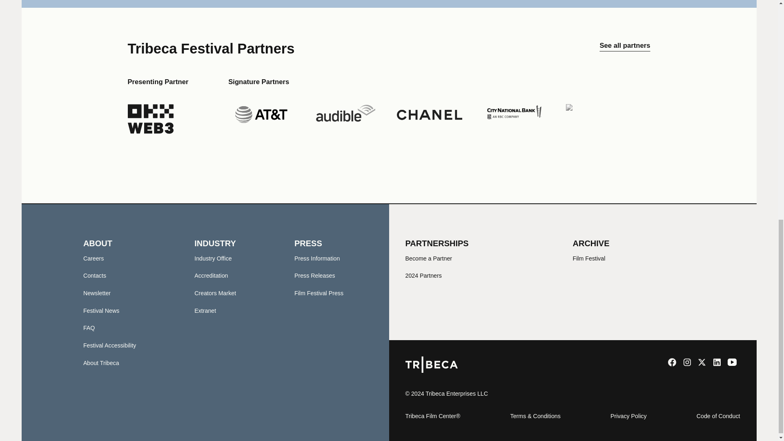  Describe the element at coordinates (96, 293) in the screenshot. I see `Newsletter` at that location.